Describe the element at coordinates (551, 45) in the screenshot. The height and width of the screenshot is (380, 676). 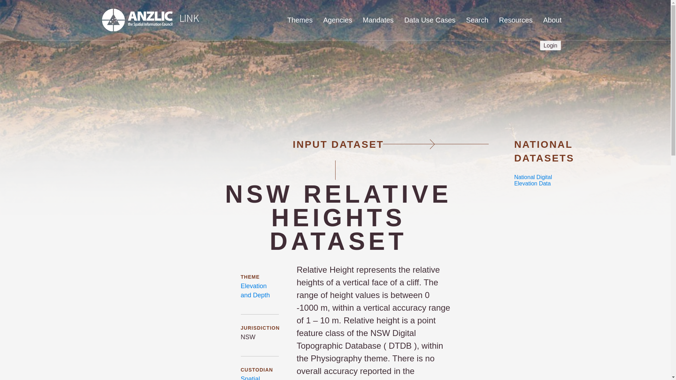
I see `Login` at that location.